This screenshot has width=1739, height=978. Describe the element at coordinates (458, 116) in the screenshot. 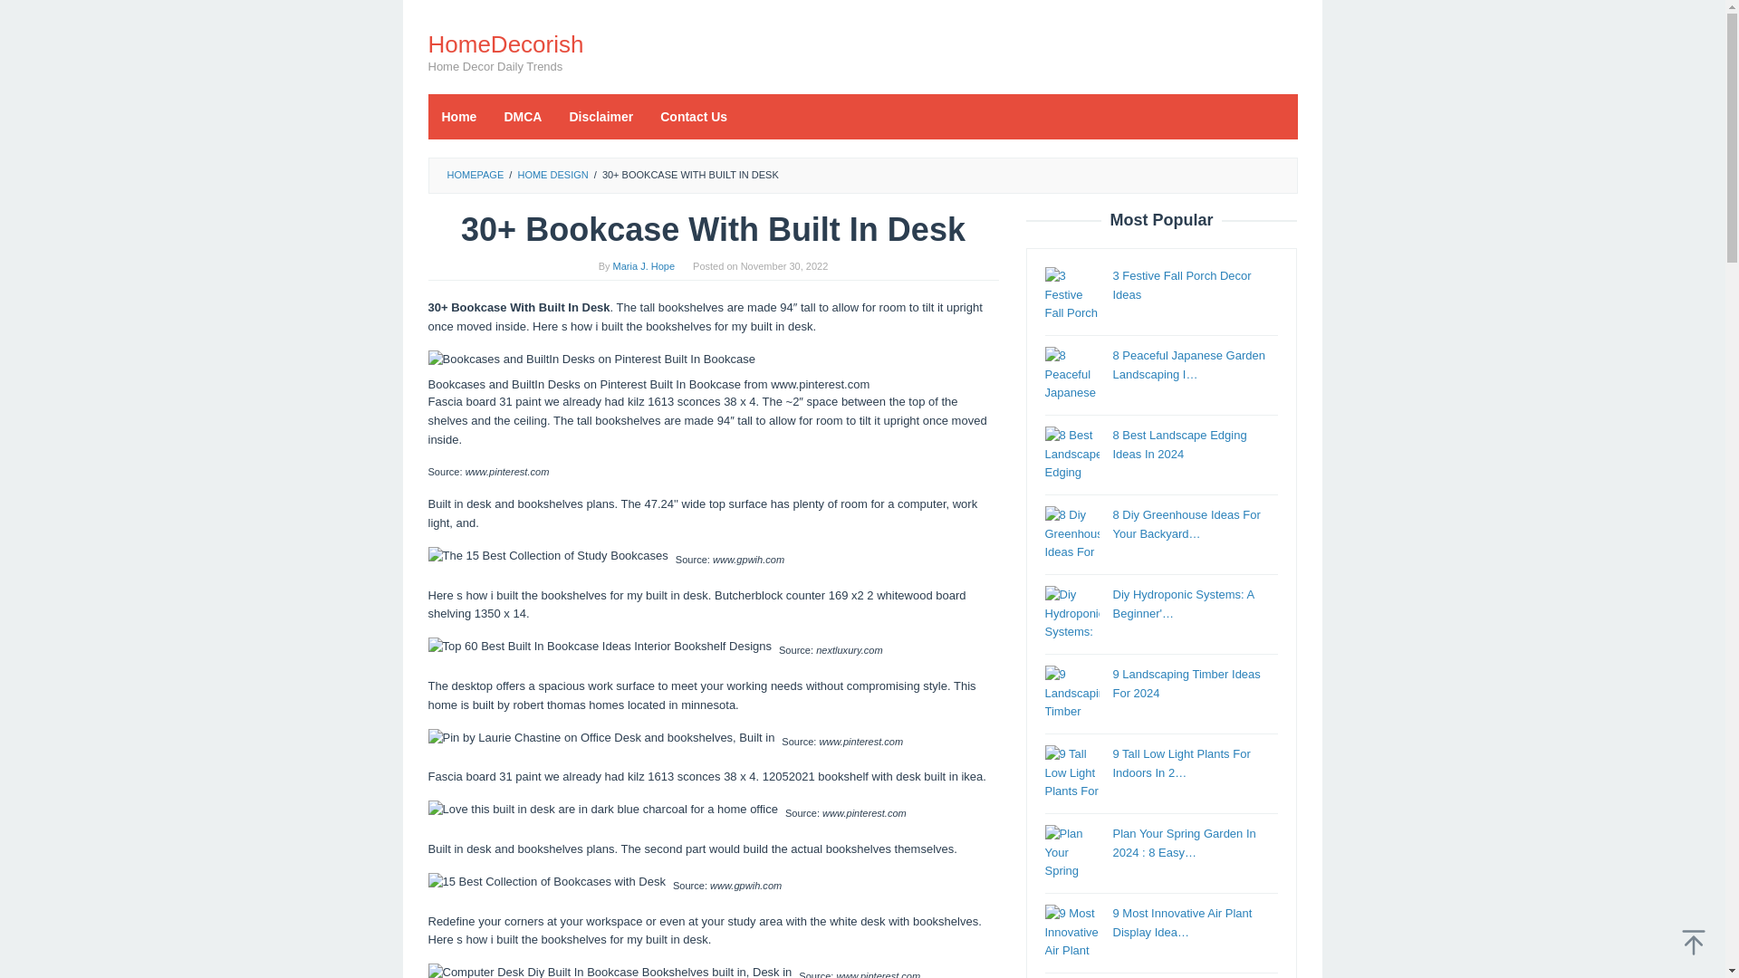

I see `Home` at that location.